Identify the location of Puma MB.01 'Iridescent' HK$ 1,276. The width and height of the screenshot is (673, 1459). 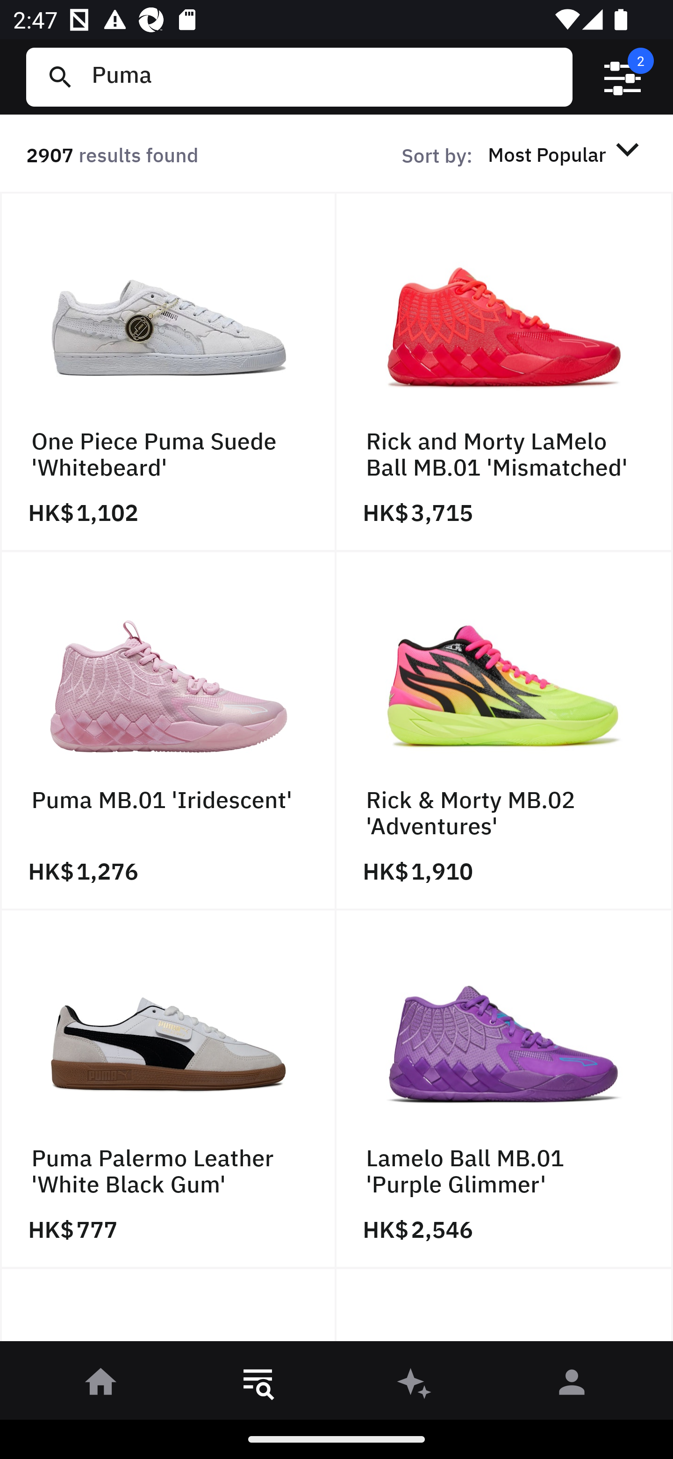
(168, 730).